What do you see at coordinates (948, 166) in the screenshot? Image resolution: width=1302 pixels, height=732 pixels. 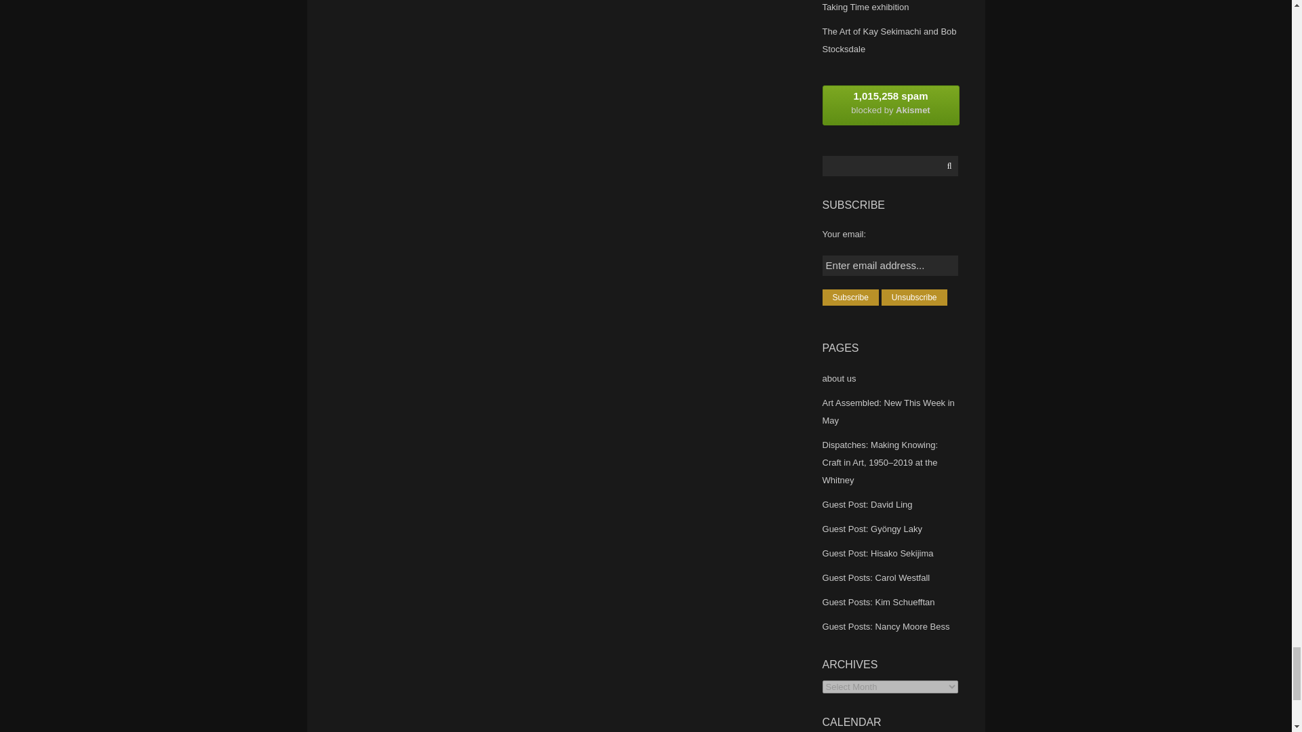 I see `Search` at bounding box center [948, 166].